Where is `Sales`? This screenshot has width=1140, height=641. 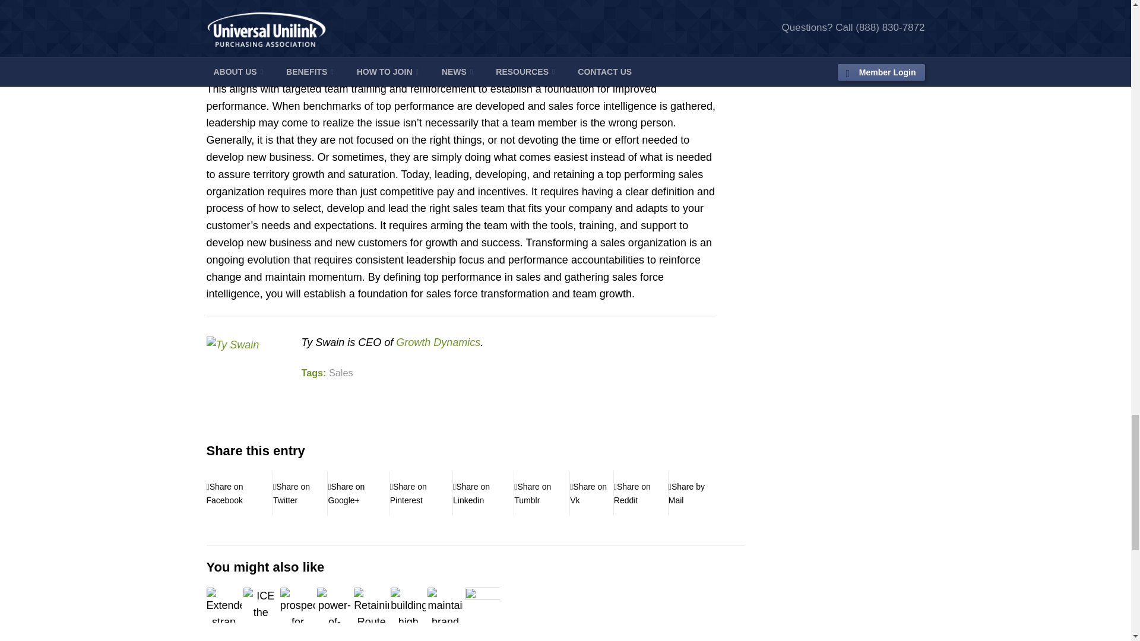
Sales is located at coordinates (341, 373).